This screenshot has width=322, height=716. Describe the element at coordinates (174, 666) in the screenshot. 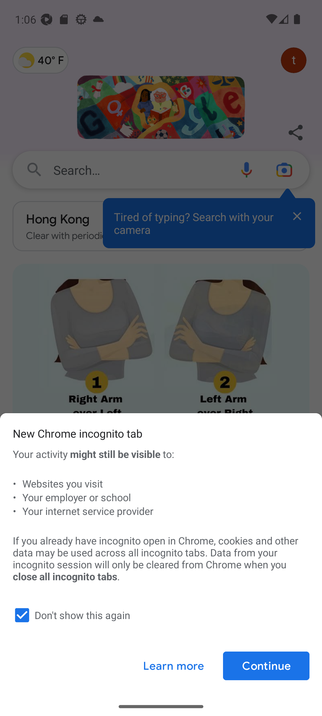

I see `Learn more` at that location.